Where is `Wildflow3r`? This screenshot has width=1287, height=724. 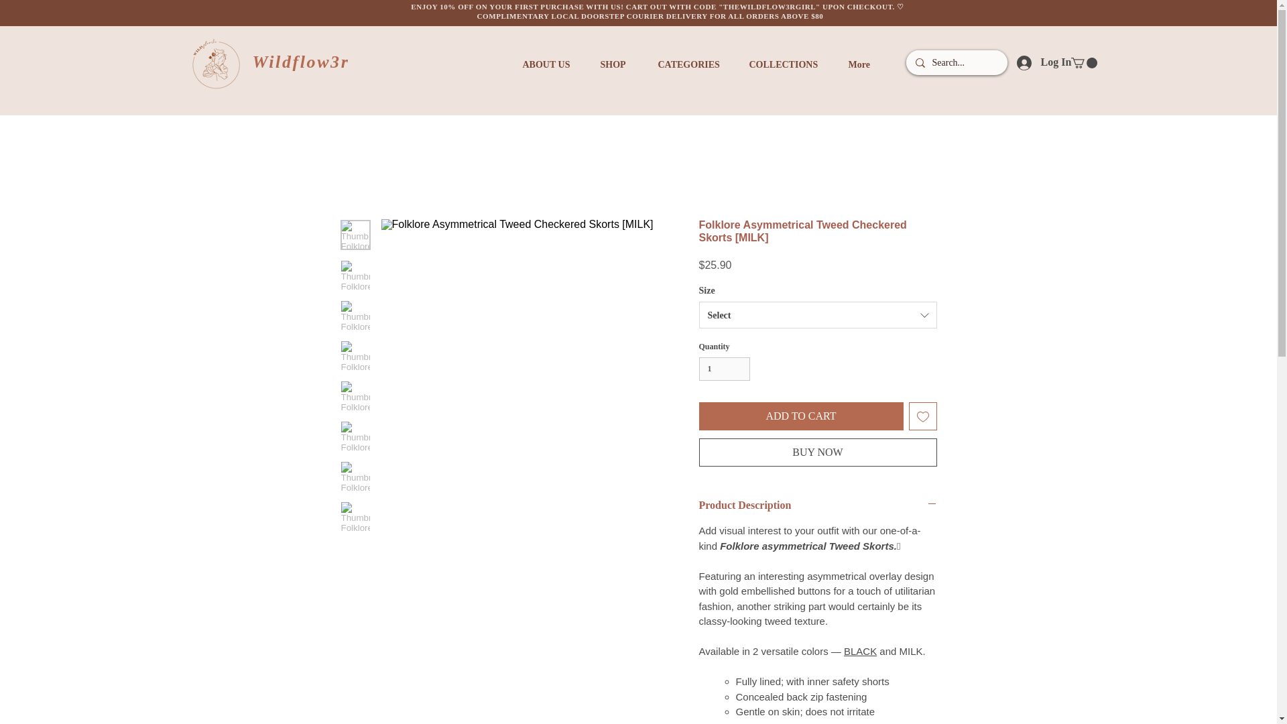
Wildflow3r is located at coordinates (300, 61).